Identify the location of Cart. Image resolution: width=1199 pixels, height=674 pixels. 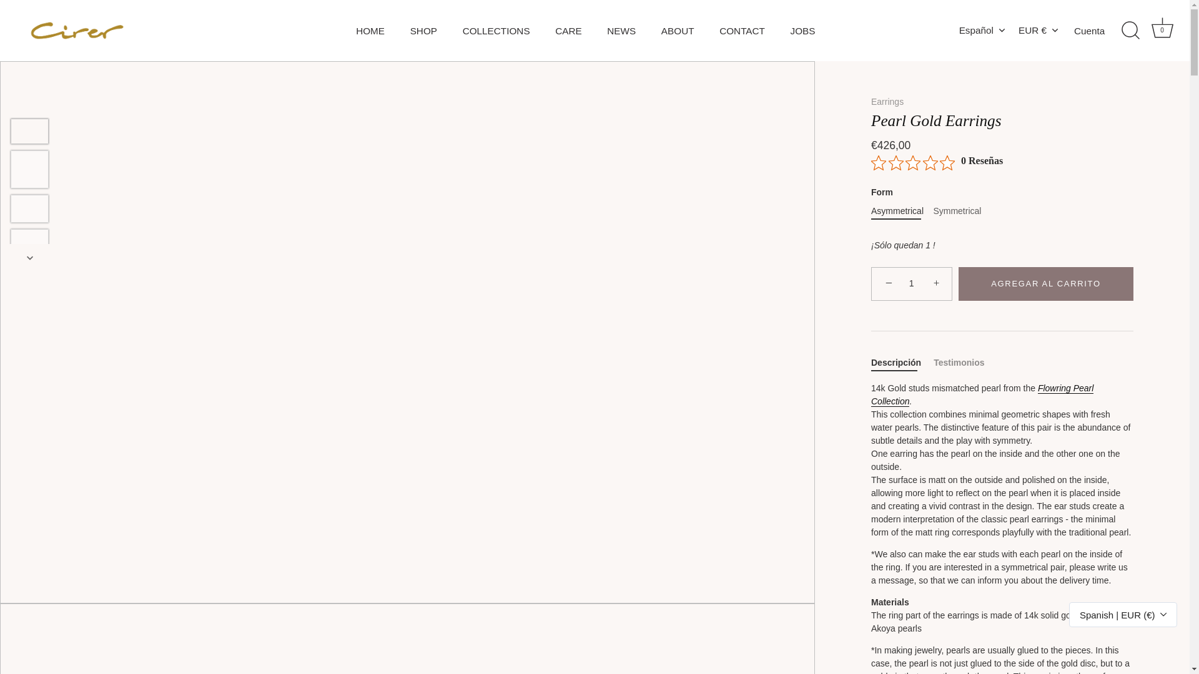
(423, 30).